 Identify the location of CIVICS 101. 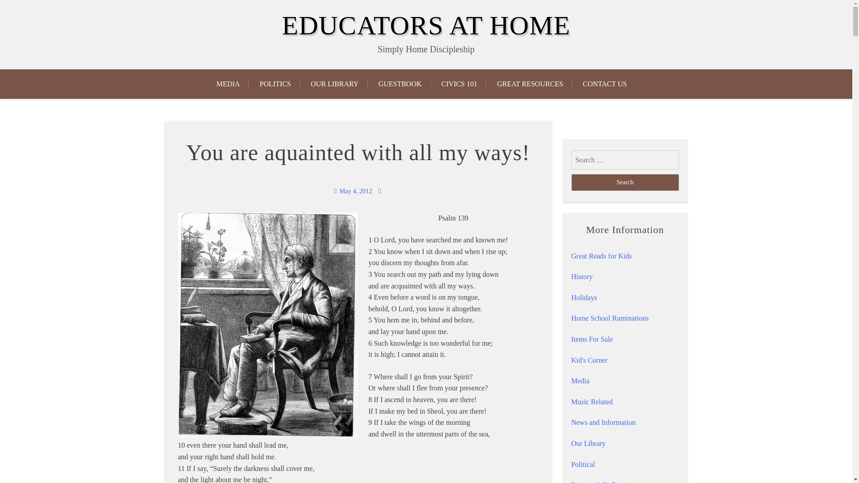
(459, 84).